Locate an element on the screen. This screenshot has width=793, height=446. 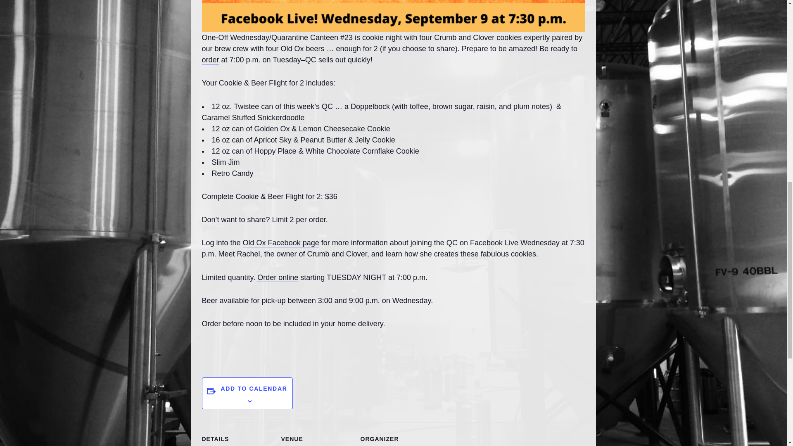
Order online is located at coordinates (278, 278).